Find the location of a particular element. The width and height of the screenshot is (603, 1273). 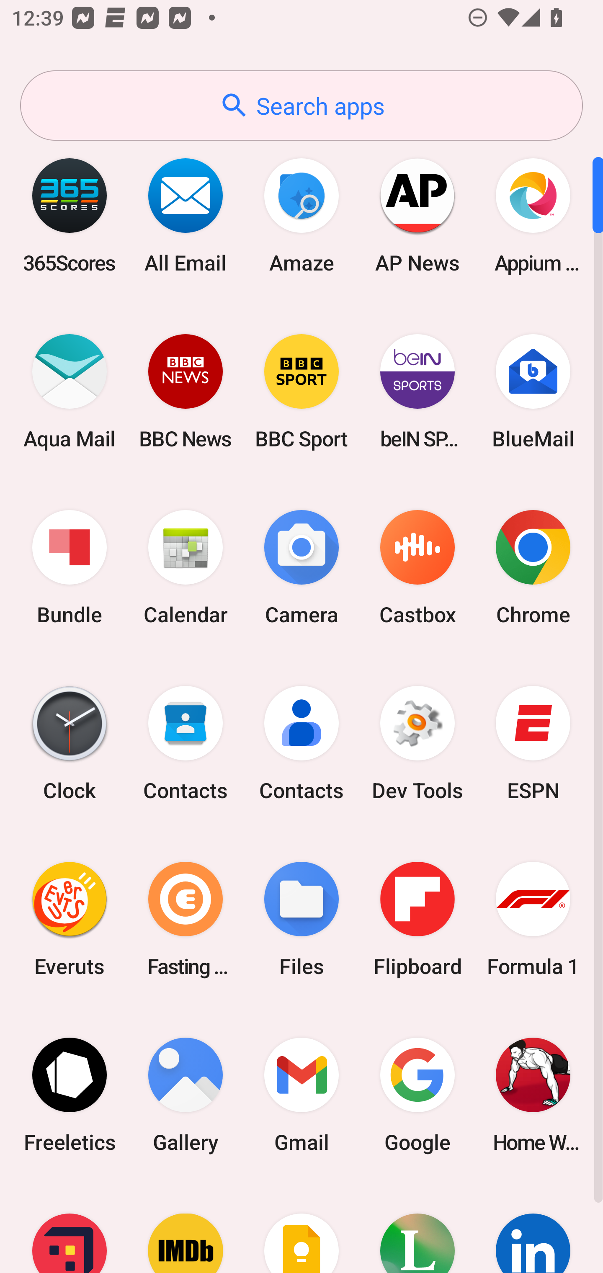

Gallery is located at coordinates (186, 1095).